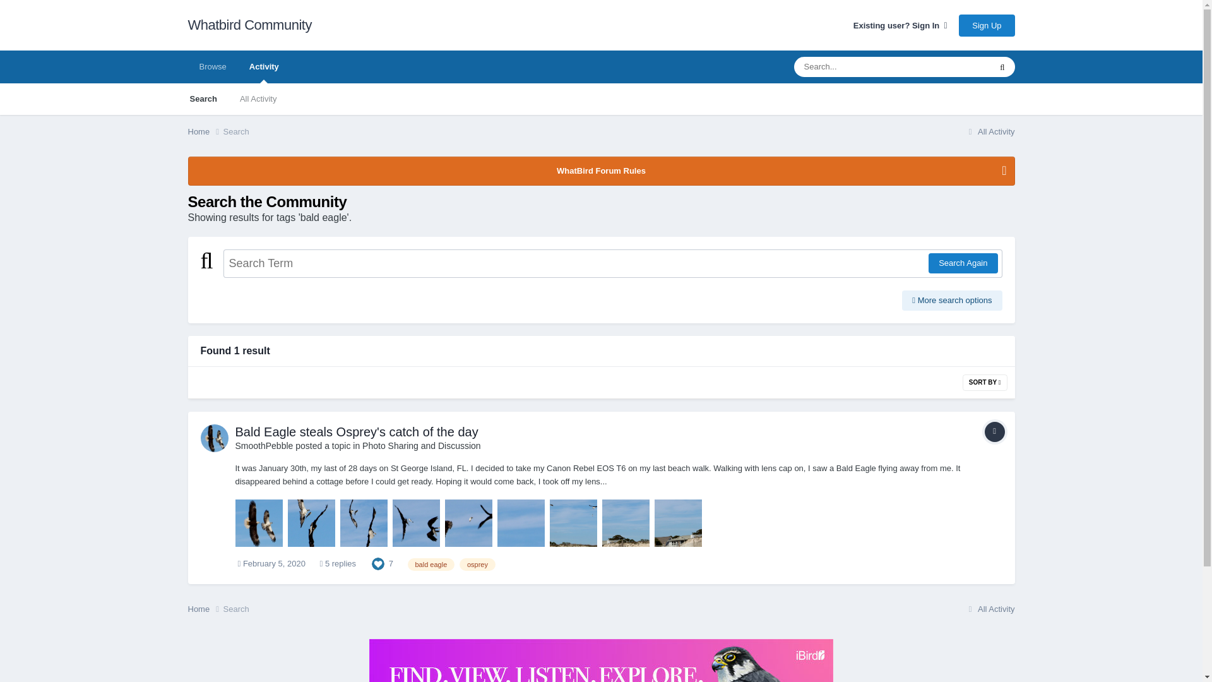  Describe the element at coordinates (986, 25) in the screenshot. I see `Sign Up` at that location.